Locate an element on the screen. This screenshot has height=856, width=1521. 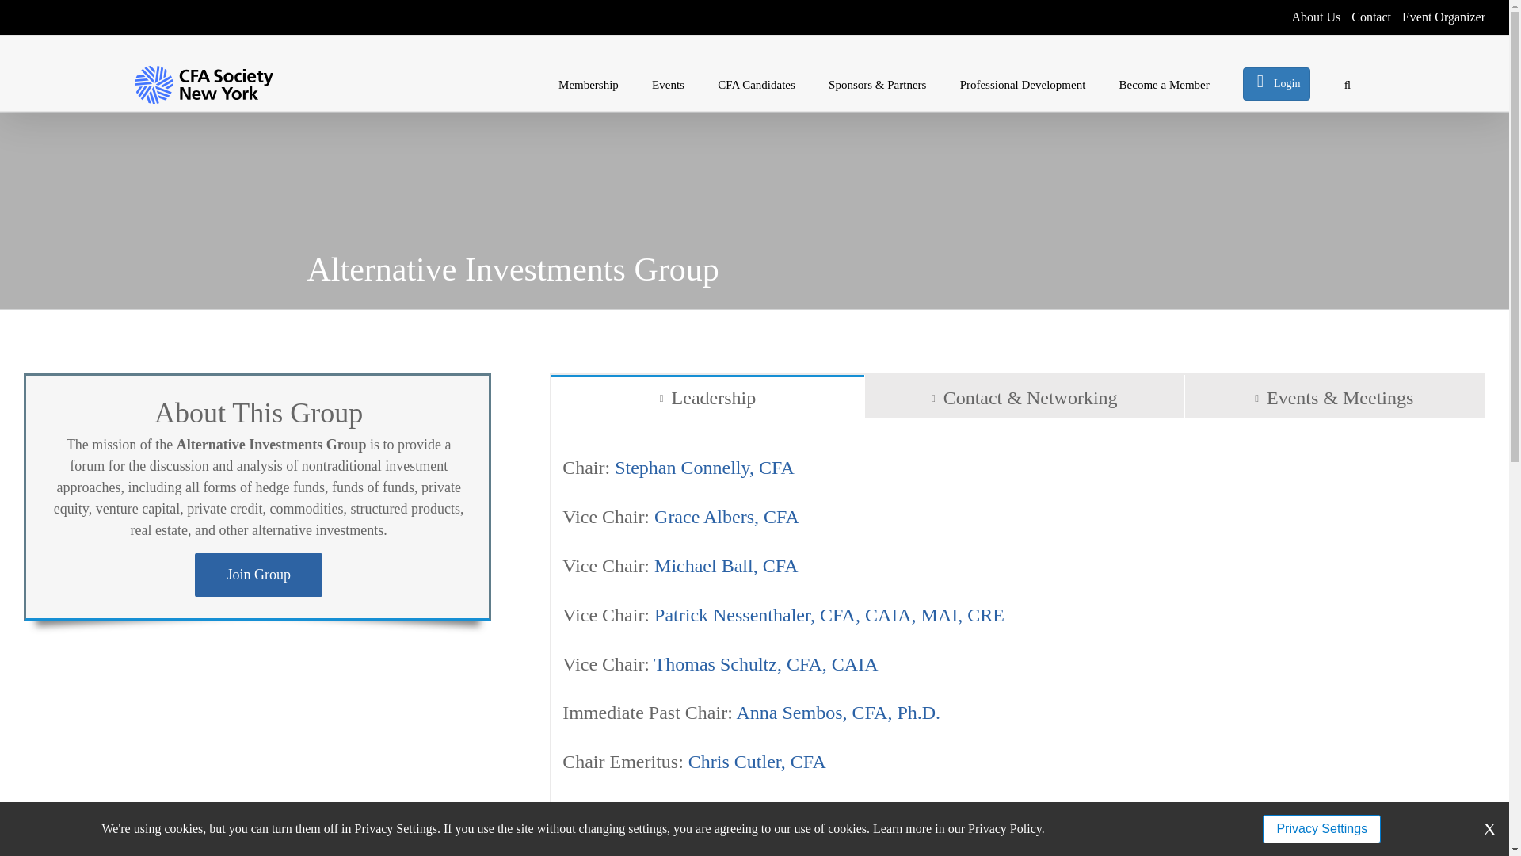
Event Organizer is located at coordinates (1439, 17).